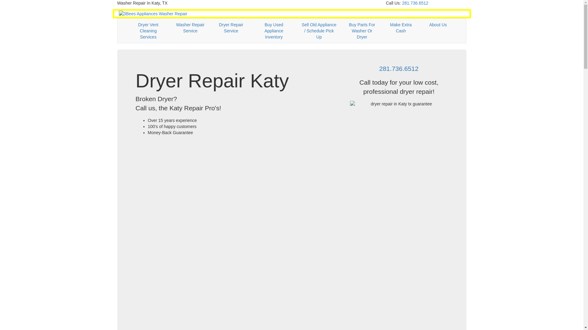  What do you see at coordinates (148, 31) in the screenshot?
I see `Dryer Vent Cleaning Services` at bounding box center [148, 31].